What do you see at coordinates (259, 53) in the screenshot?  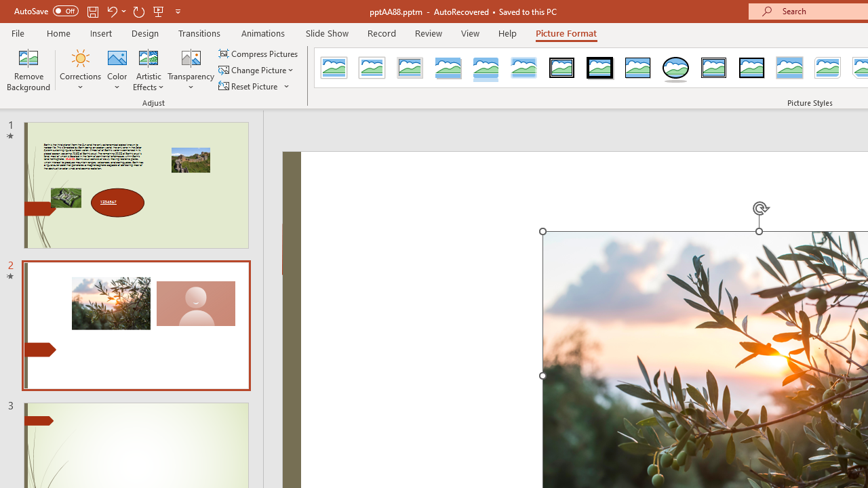 I see `Compress Pictures...` at bounding box center [259, 53].